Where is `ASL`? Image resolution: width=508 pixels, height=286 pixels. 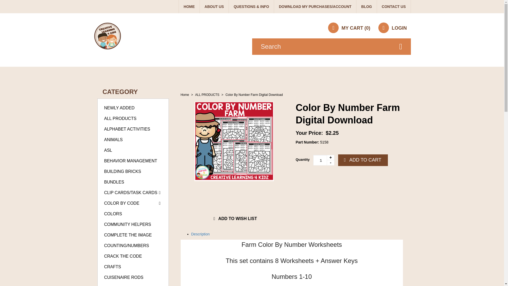
ASL is located at coordinates (108, 150).